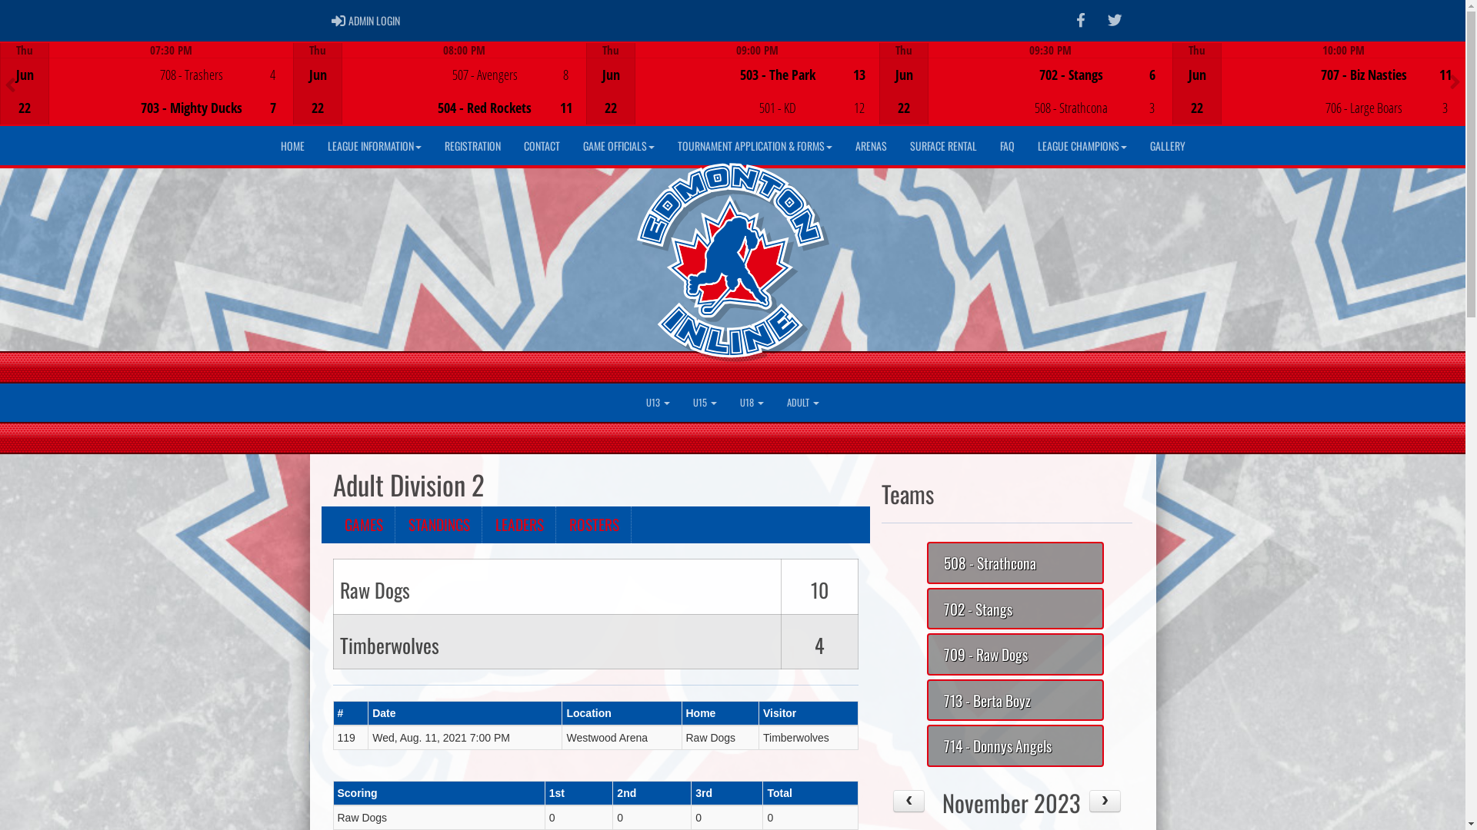 The width and height of the screenshot is (1477, 830). Describe the element at coordinates (1015, 609) in the screenshot. I see `702 - Stangs` at that location.